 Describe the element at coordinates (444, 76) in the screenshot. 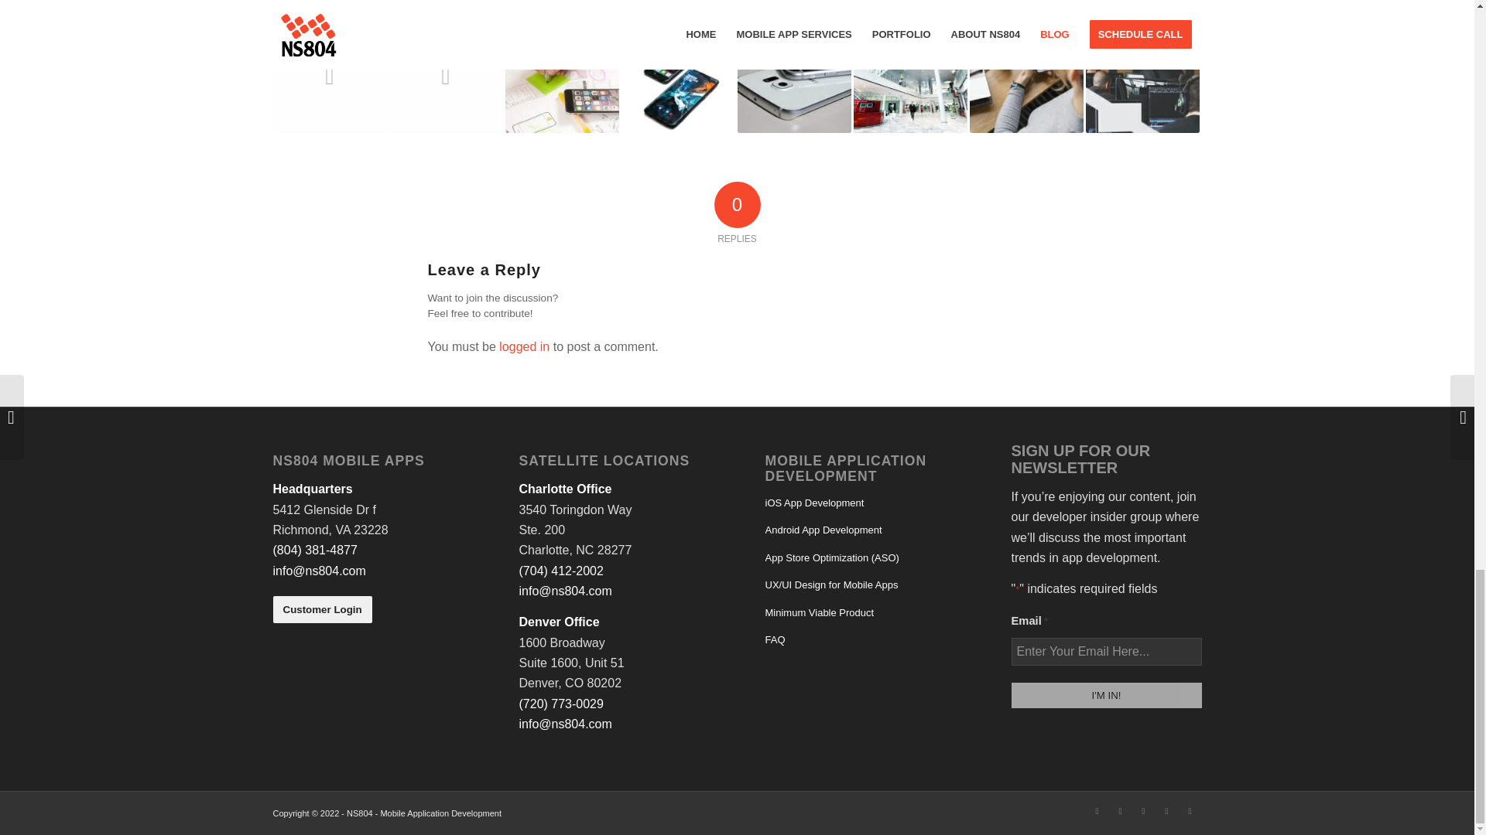

I see `Top Features for Medical Apps Used by Doctors` at that location.